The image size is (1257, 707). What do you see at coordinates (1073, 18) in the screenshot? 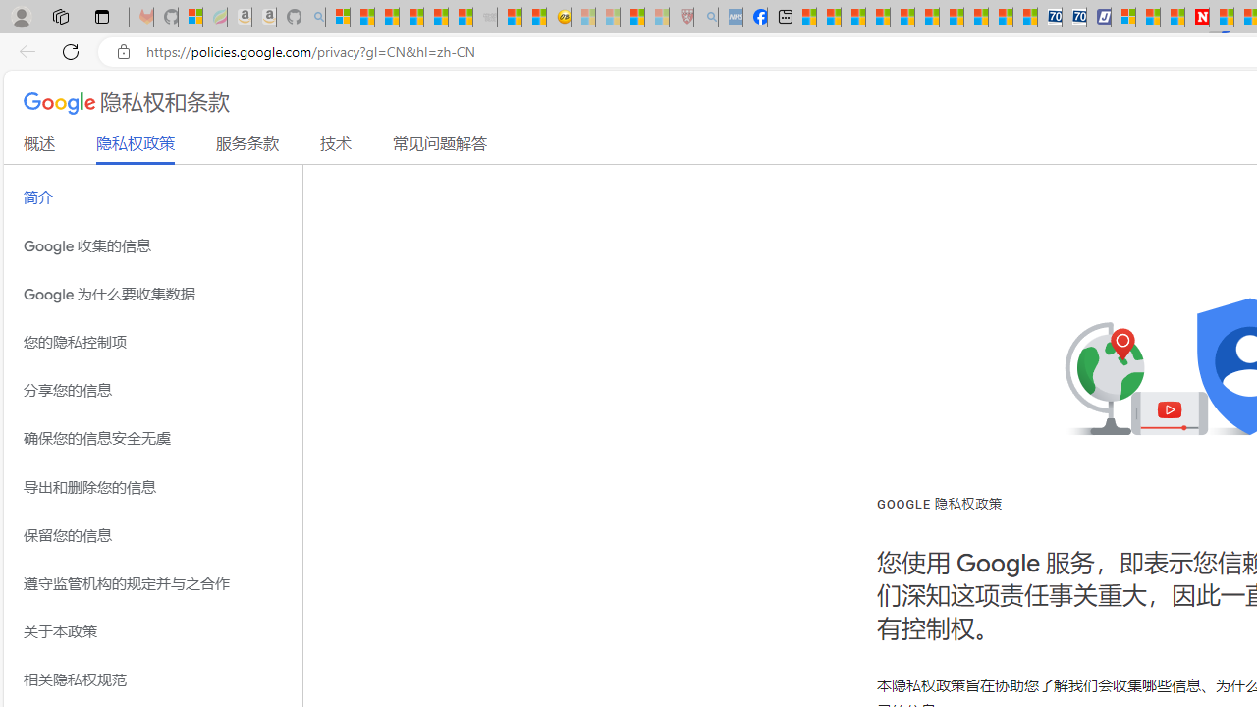
I see `Cheap Hotels - Save70.com` at bounding box center [1073, 18].